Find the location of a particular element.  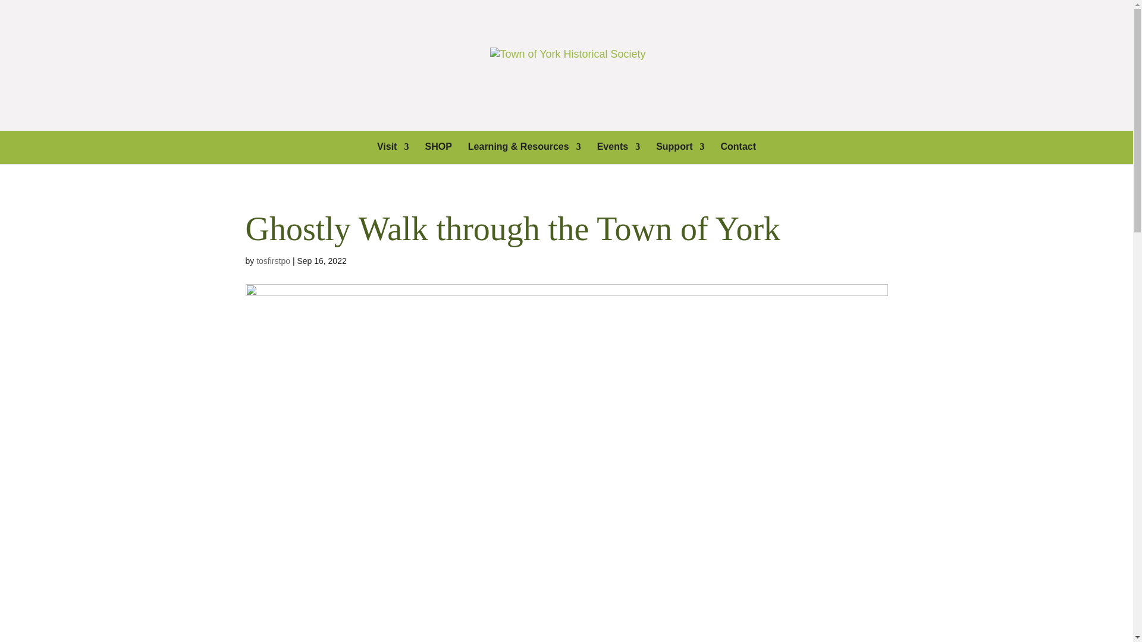

Posts by tosfirstpo is located at coordinates (272, 260).